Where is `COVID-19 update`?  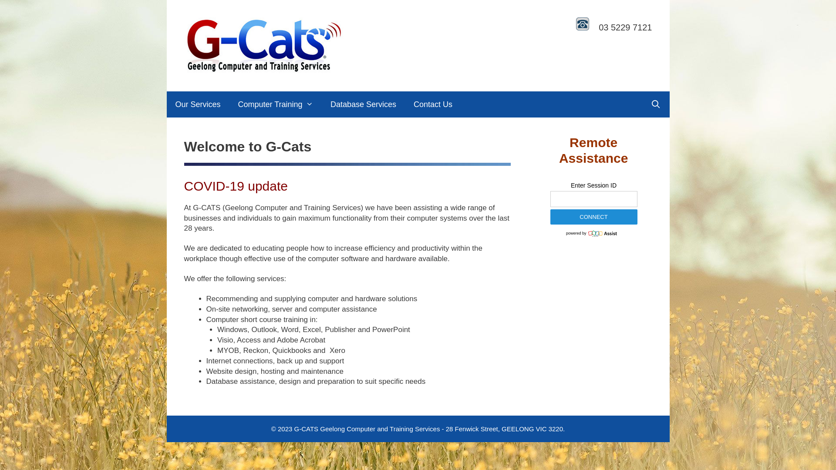 COVID-19 update is located at coordinates (236, 186).